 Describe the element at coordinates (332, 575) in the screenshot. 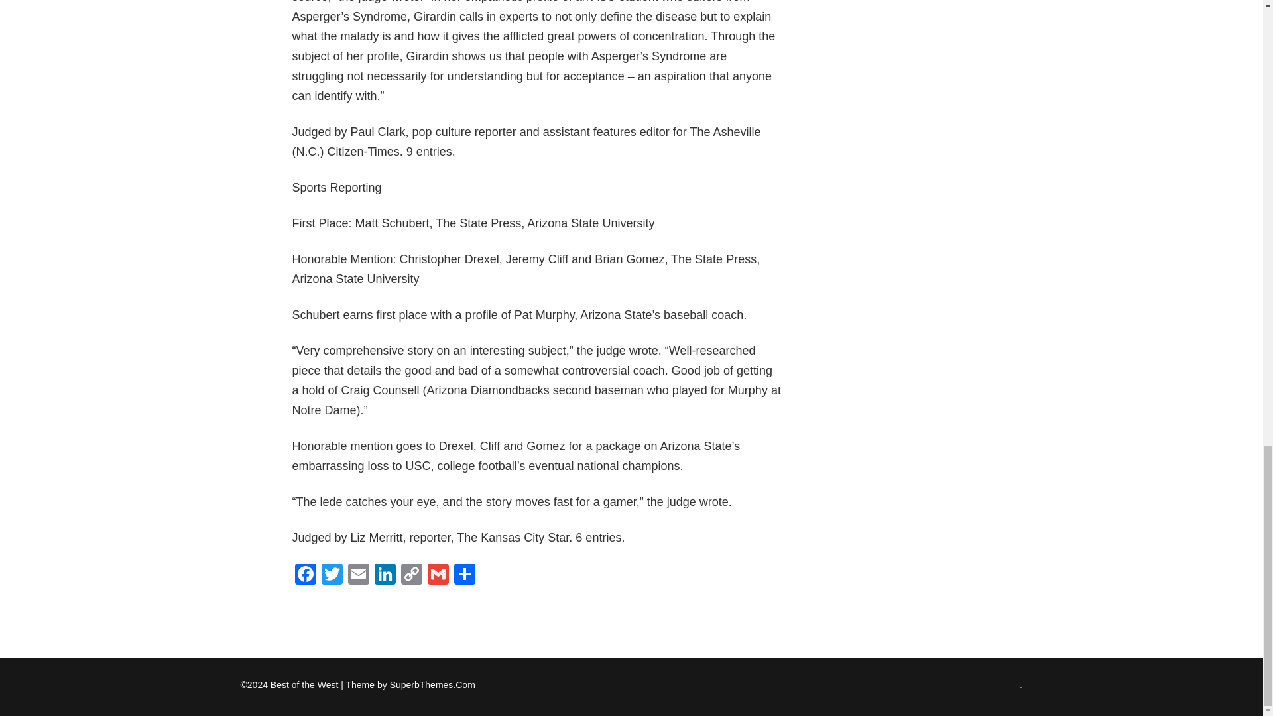

I see `Twitter` at that location.